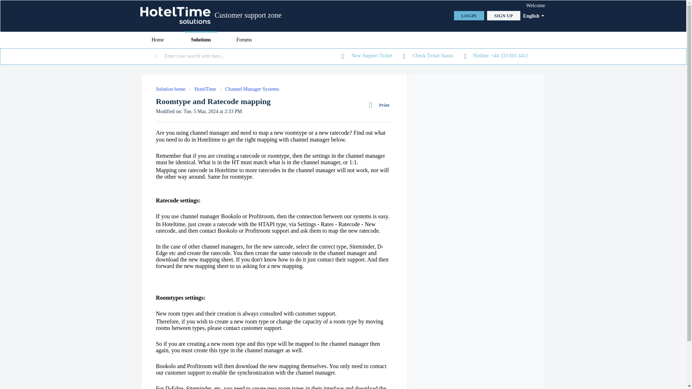 This screenshot has height=389, width=692. What do you see at coordinates (157, 40) in the screenshot?
I see `Home` at bounding box center [157, 40].